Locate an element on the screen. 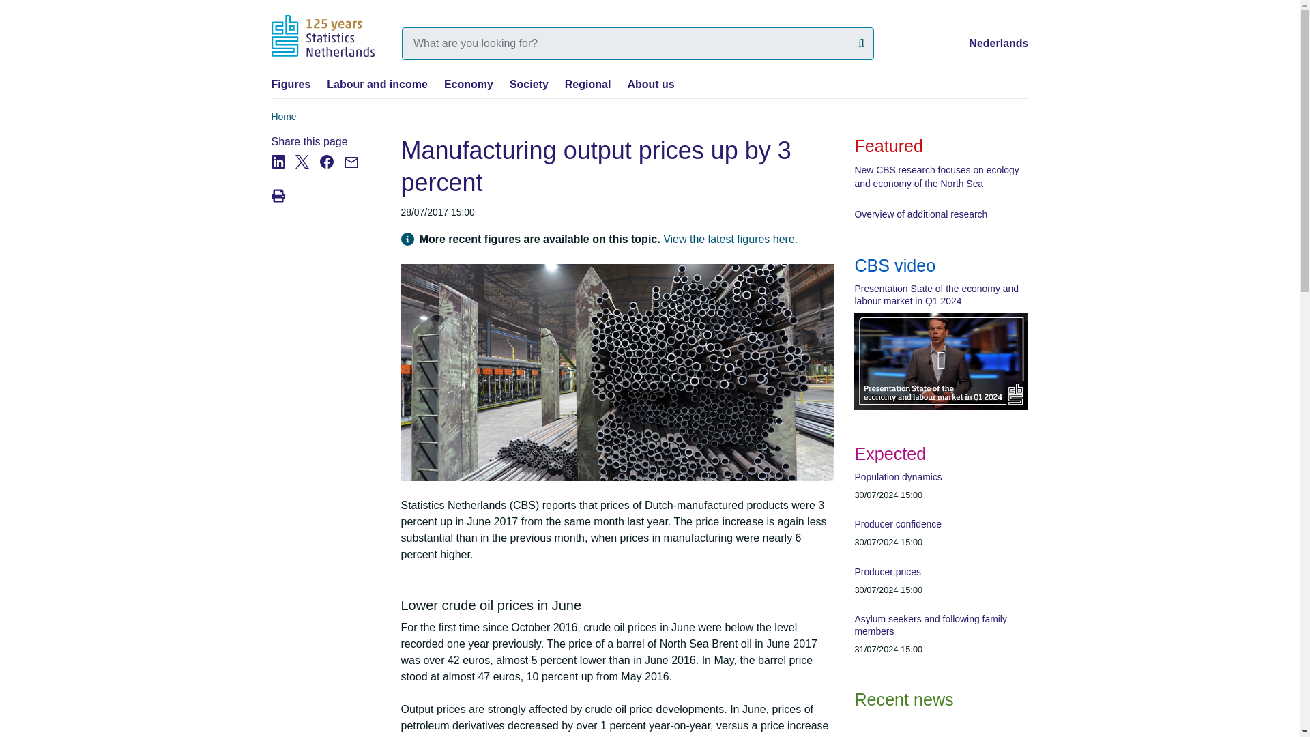  About us is located at coordinates (651, 83).